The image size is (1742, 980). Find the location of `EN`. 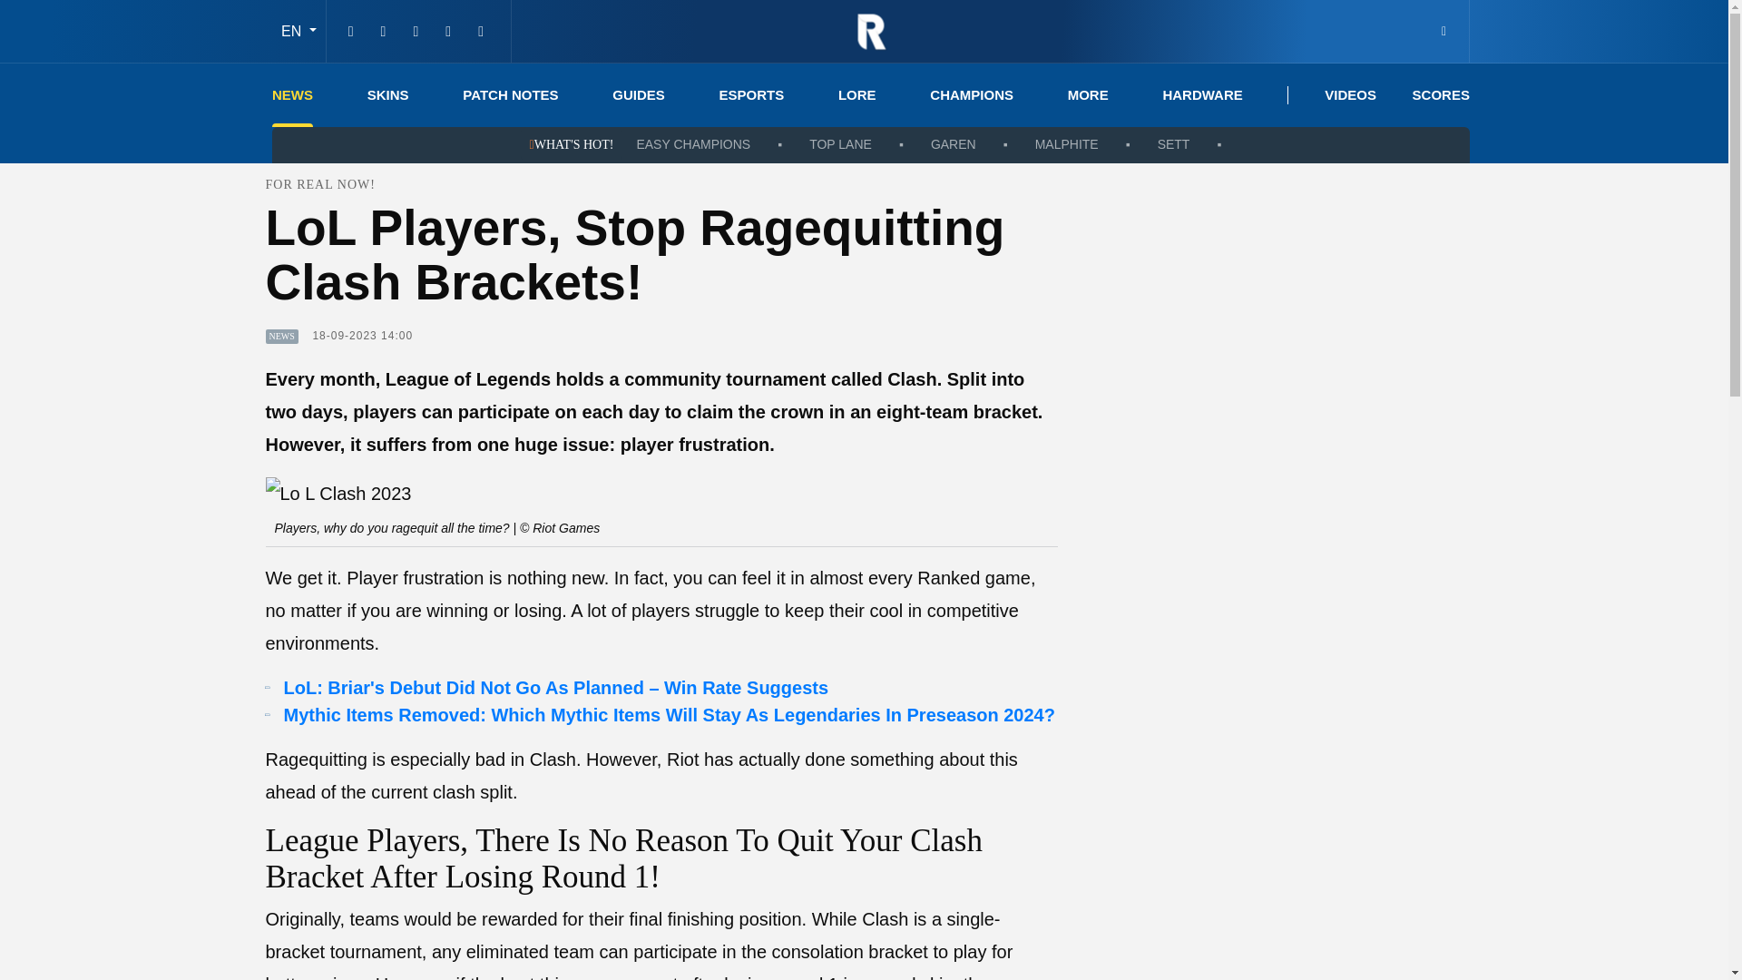

EN is located at coordinates (298, 31).